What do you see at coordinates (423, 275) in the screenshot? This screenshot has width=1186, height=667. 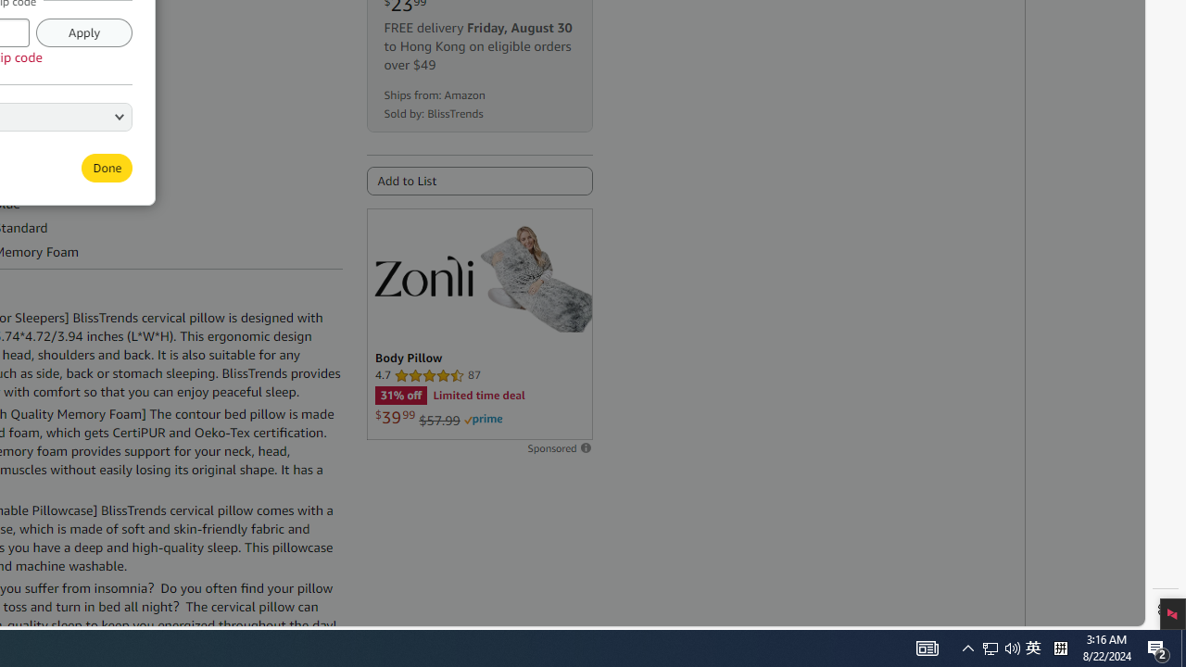 I see `Logo` at bounding box center [423, 275].